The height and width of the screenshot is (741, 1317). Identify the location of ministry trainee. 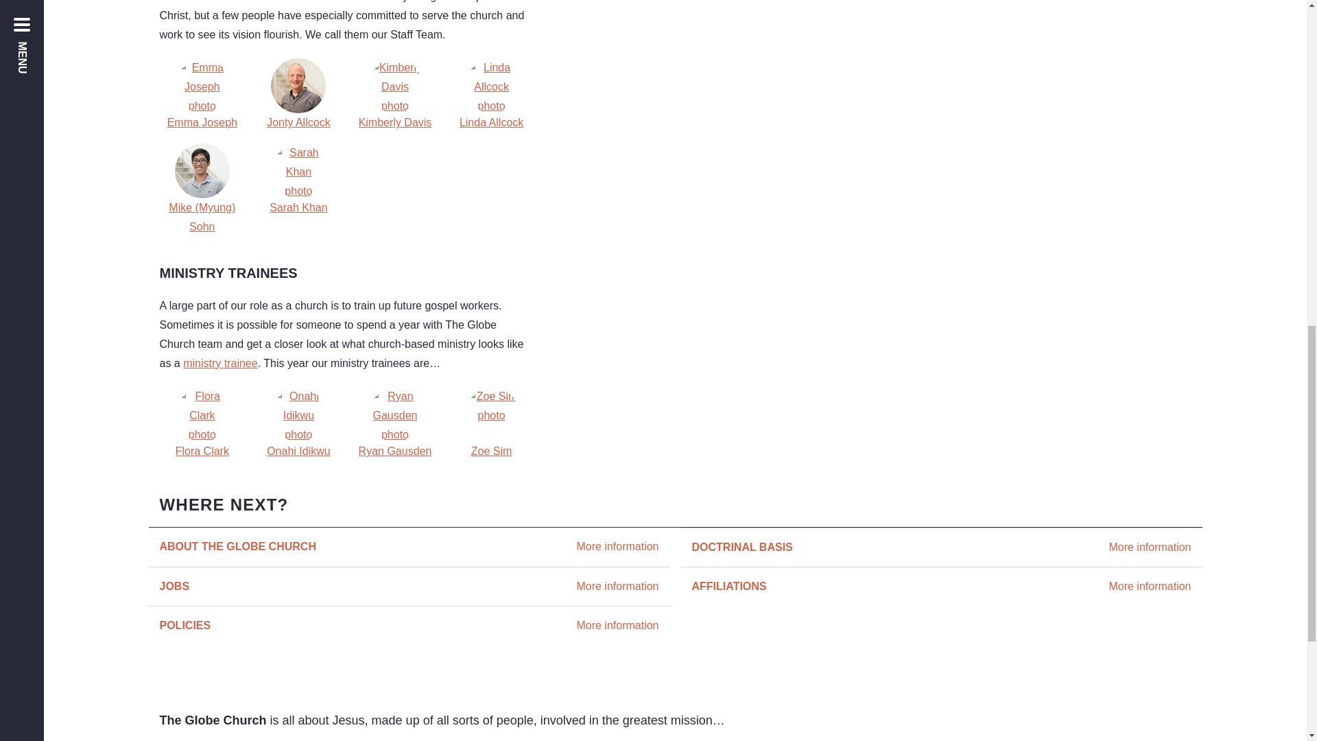
(408, 586).